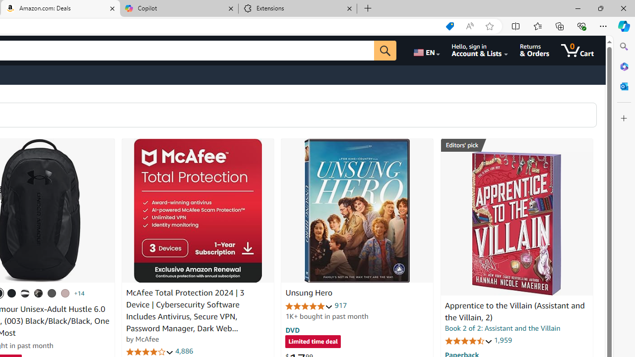  What do you see at coordinates (624, 66) in the screenshot?
I see `Microsoft 365` at bounding box center [624, 66].